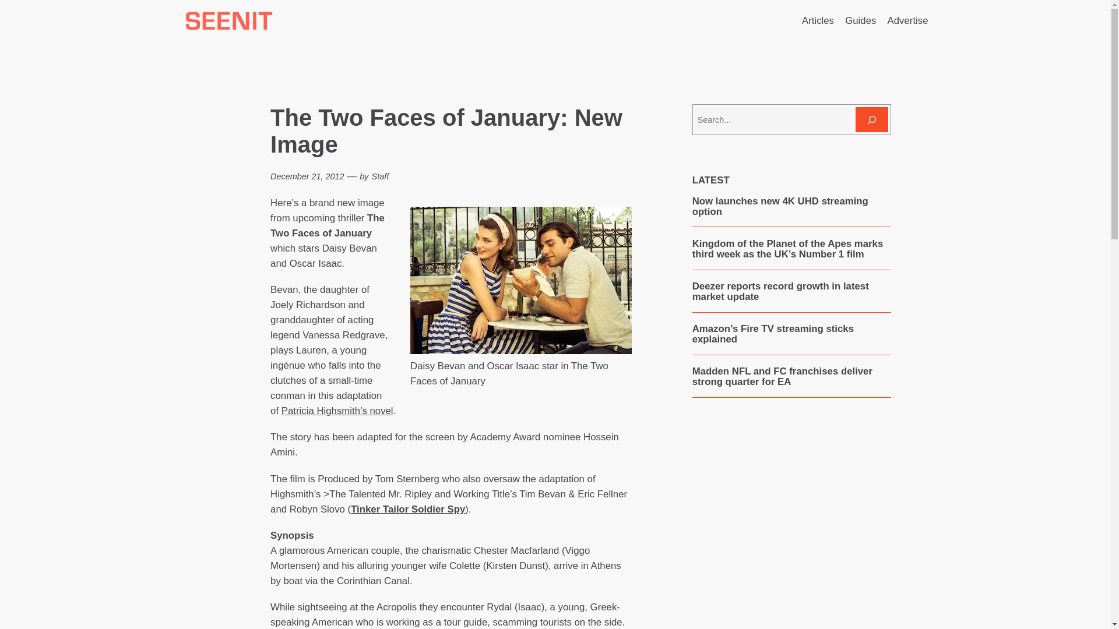 The image size is (1119, 629). I want to click on Guides, so click(860, 20).